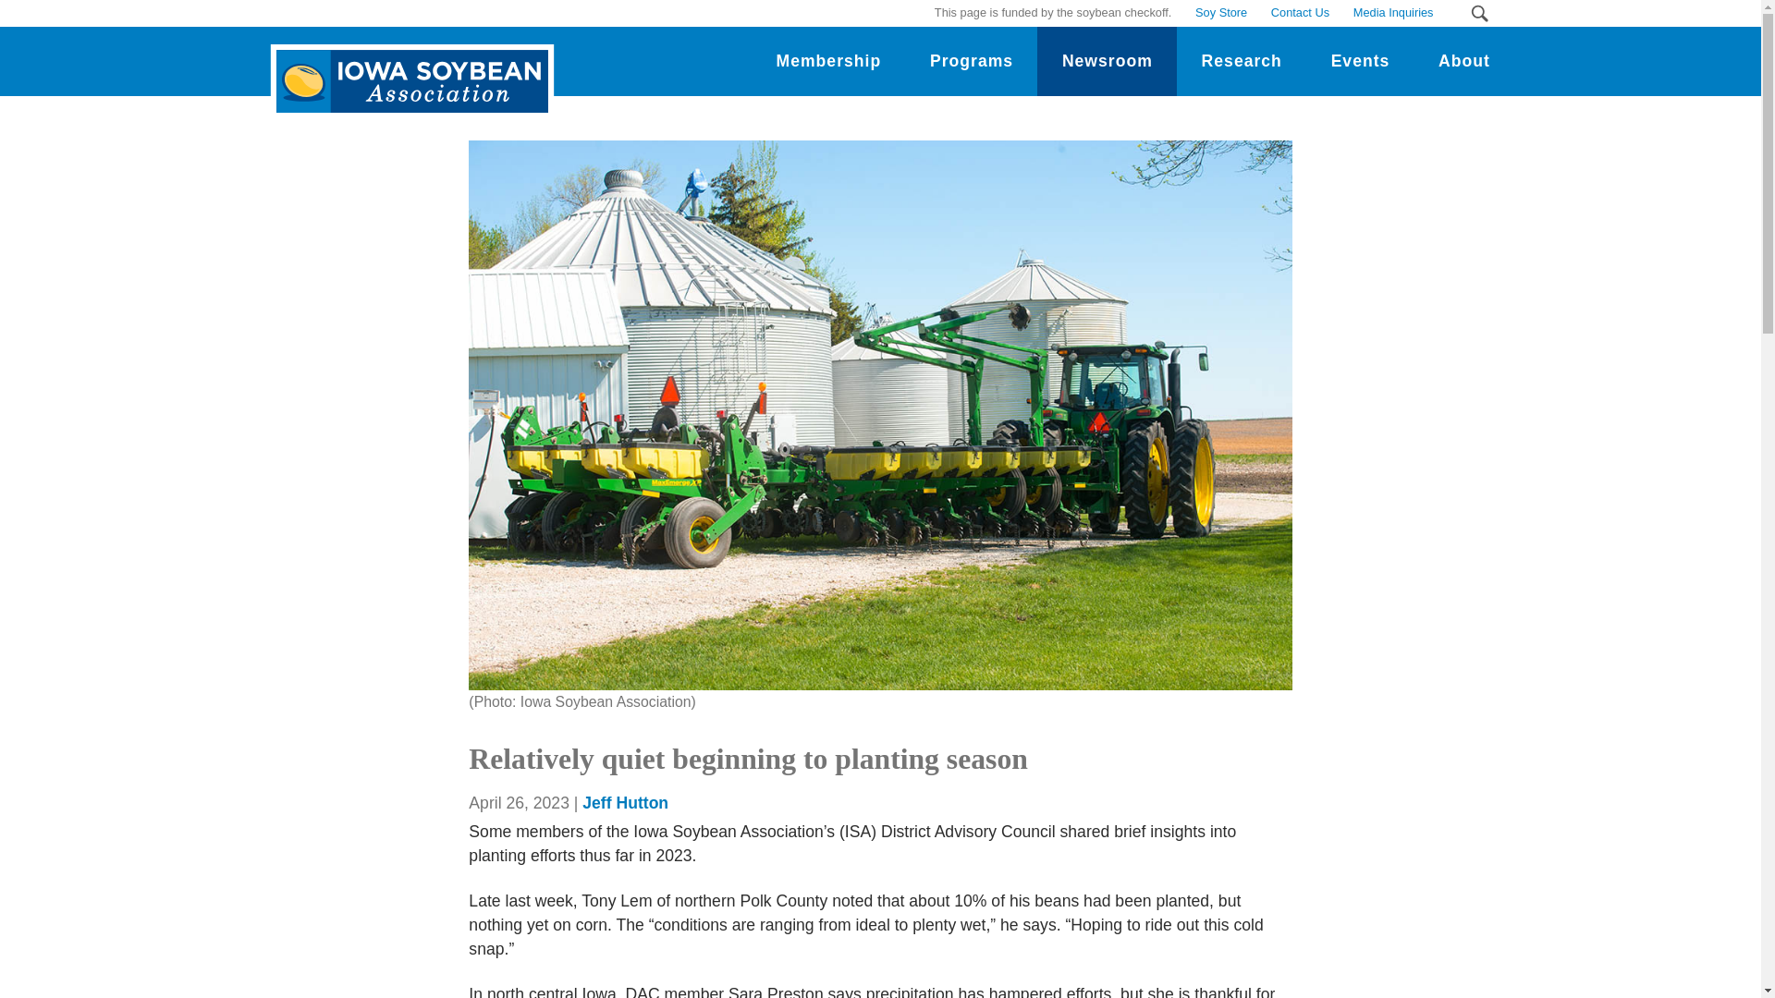 Image resolution: width=1775 pixels, height=998 pixels. Describe the element at coordinates (1392, 13) in the screenshot. I see `Media Inquiries` at that location.